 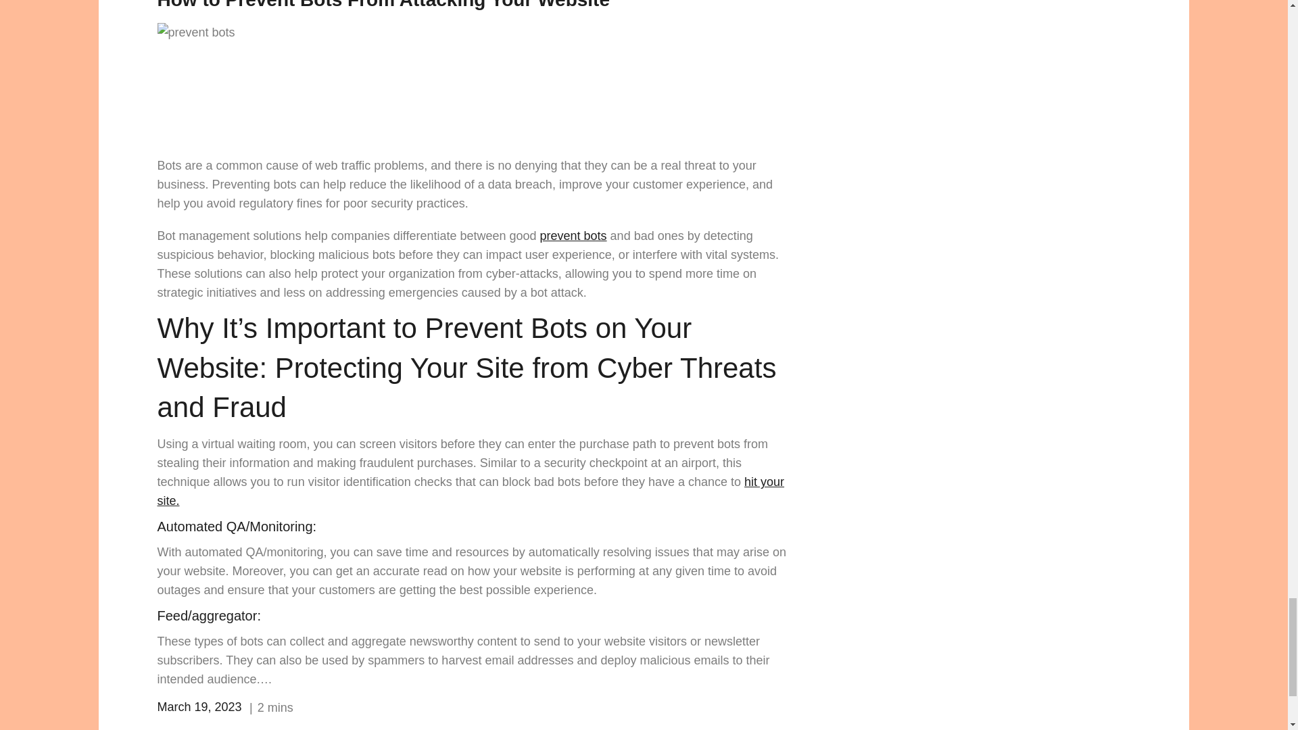 What do you see at coordinates (573, 235) in the screenshot?
I see `prevent bots` at bounding box center [573, 235].